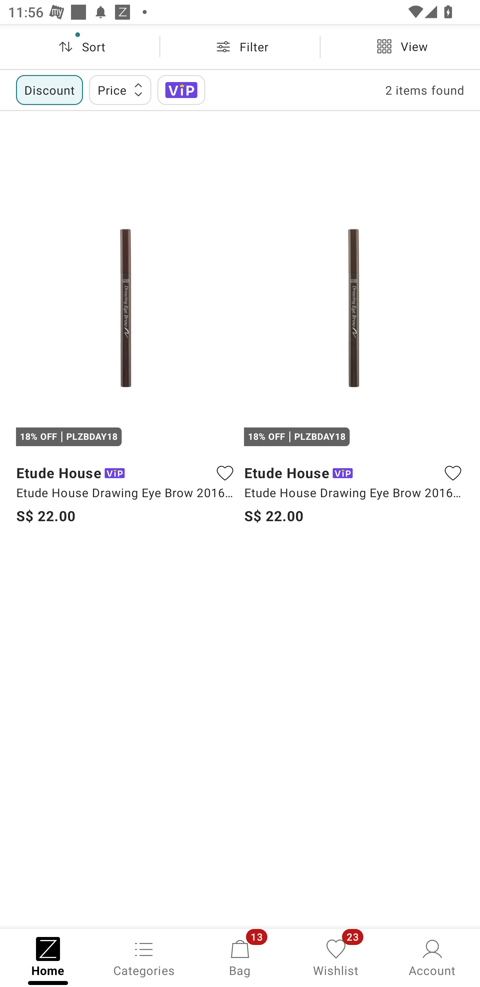 This screenshot has height=987, width=480. What do you see at coordinates (49, 89) in the screenshot?
I see `Discount` at bounding box center [49, 89].